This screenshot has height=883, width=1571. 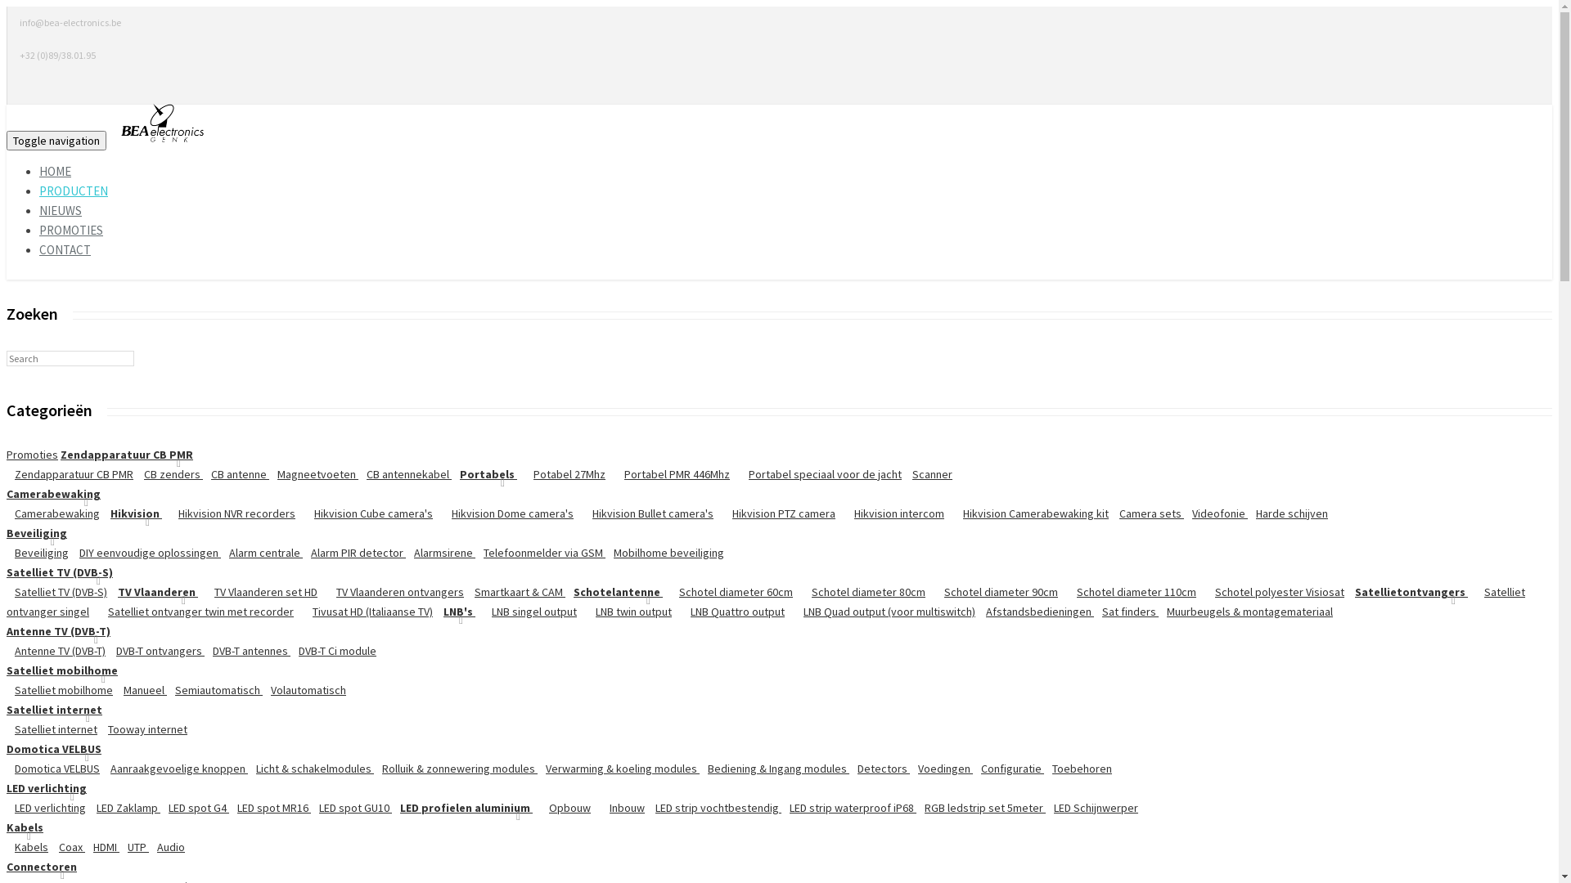 I want to click on DVB-T antennes, so click(x=247, y=651).